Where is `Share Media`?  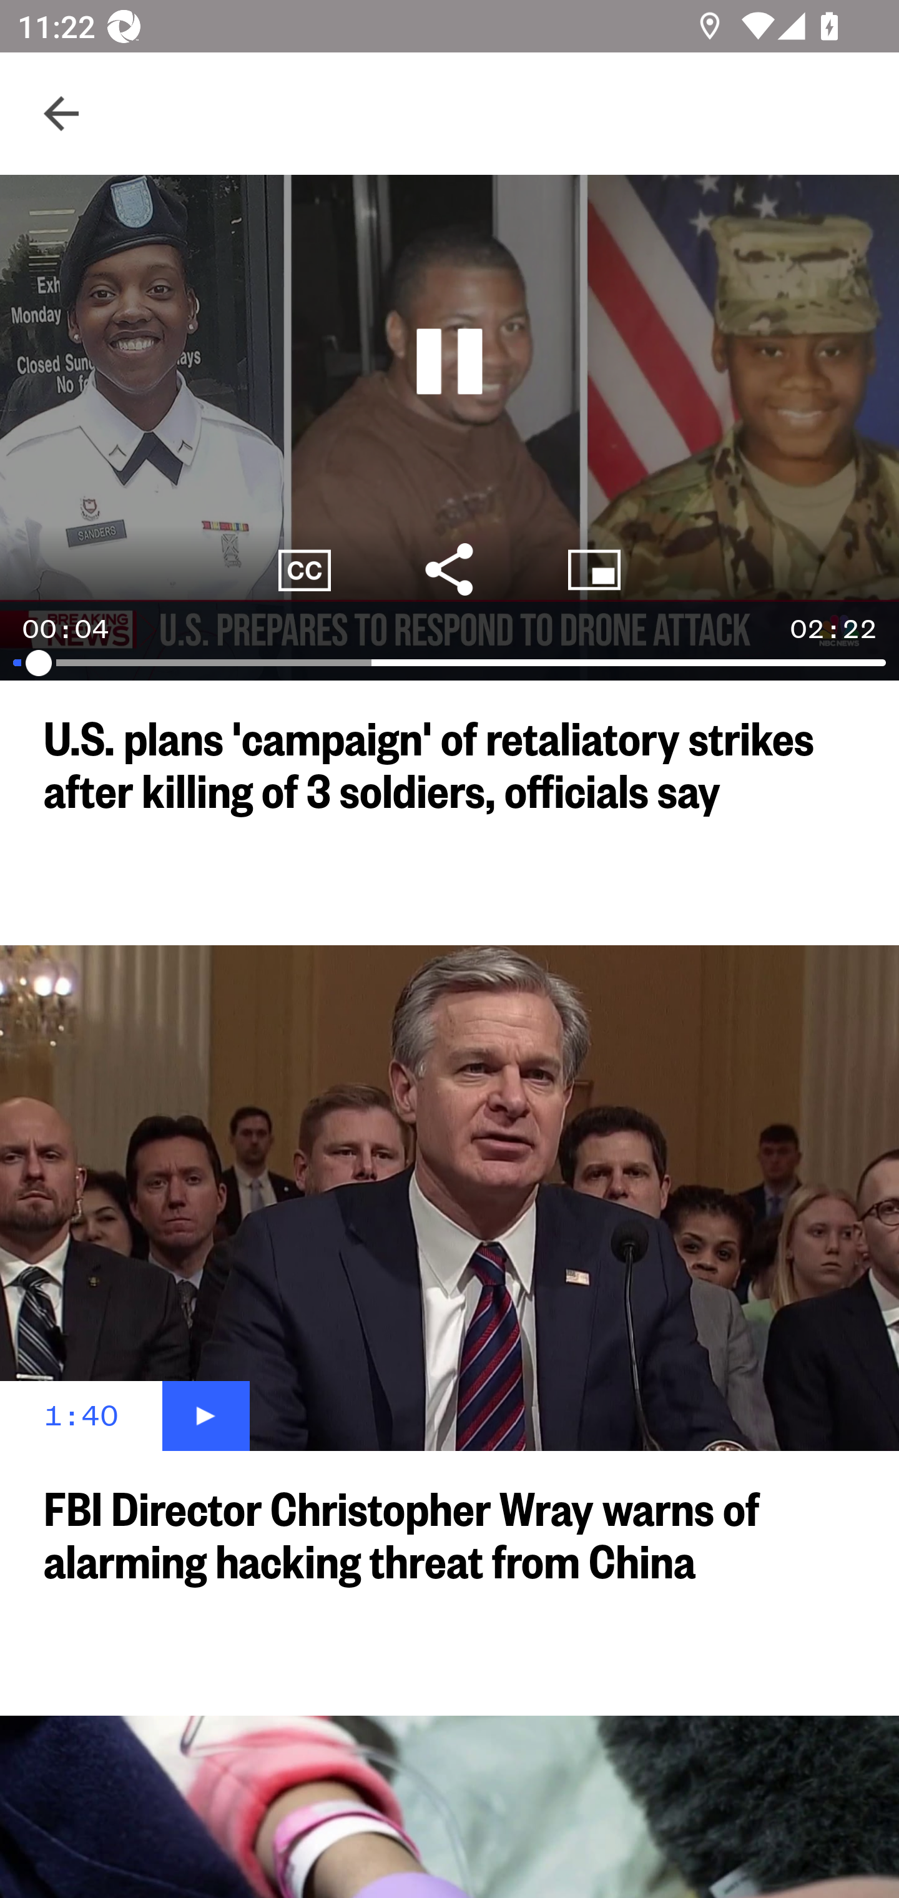
Share Media is located at coordinates (449, 569).